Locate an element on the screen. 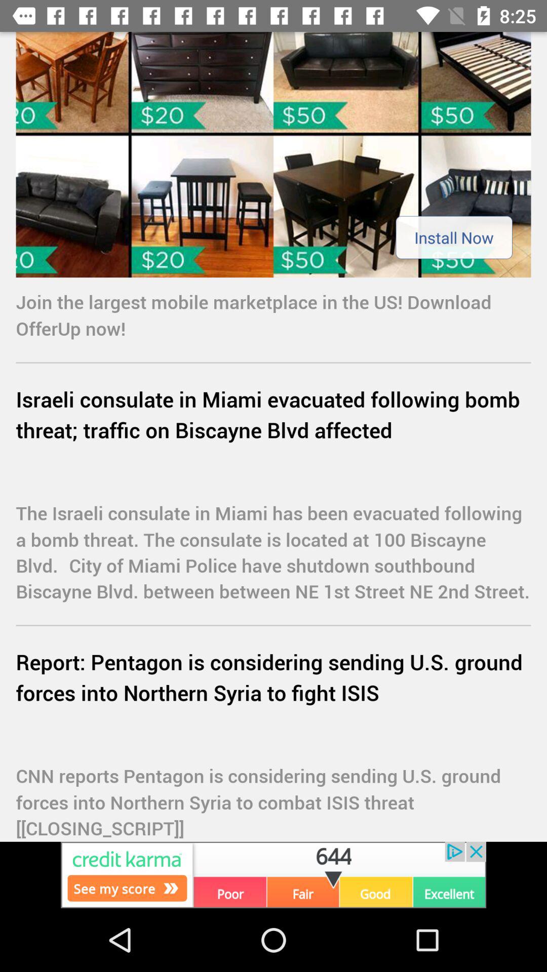 Image resolution: width=547 pixels, height=972 pixels. advatisment is located at coordinates (273, 155).